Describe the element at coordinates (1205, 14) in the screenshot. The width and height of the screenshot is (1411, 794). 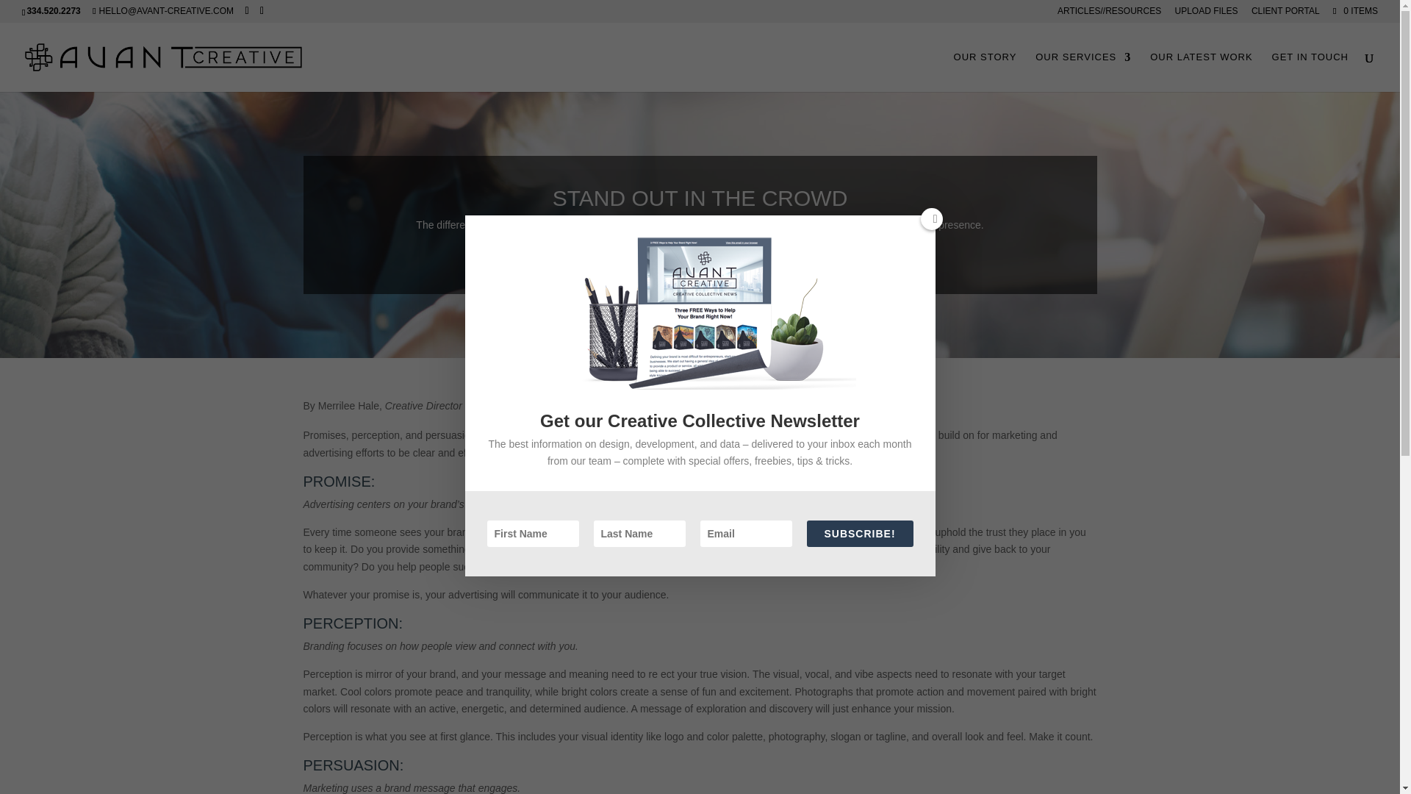
I see `UPLOAD FILES` at that location.